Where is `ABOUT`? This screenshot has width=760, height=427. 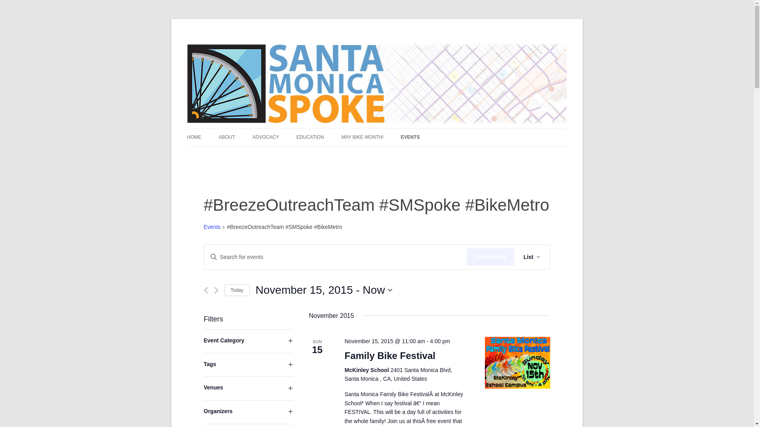
ABOUT is located at coordinates (226, 137).